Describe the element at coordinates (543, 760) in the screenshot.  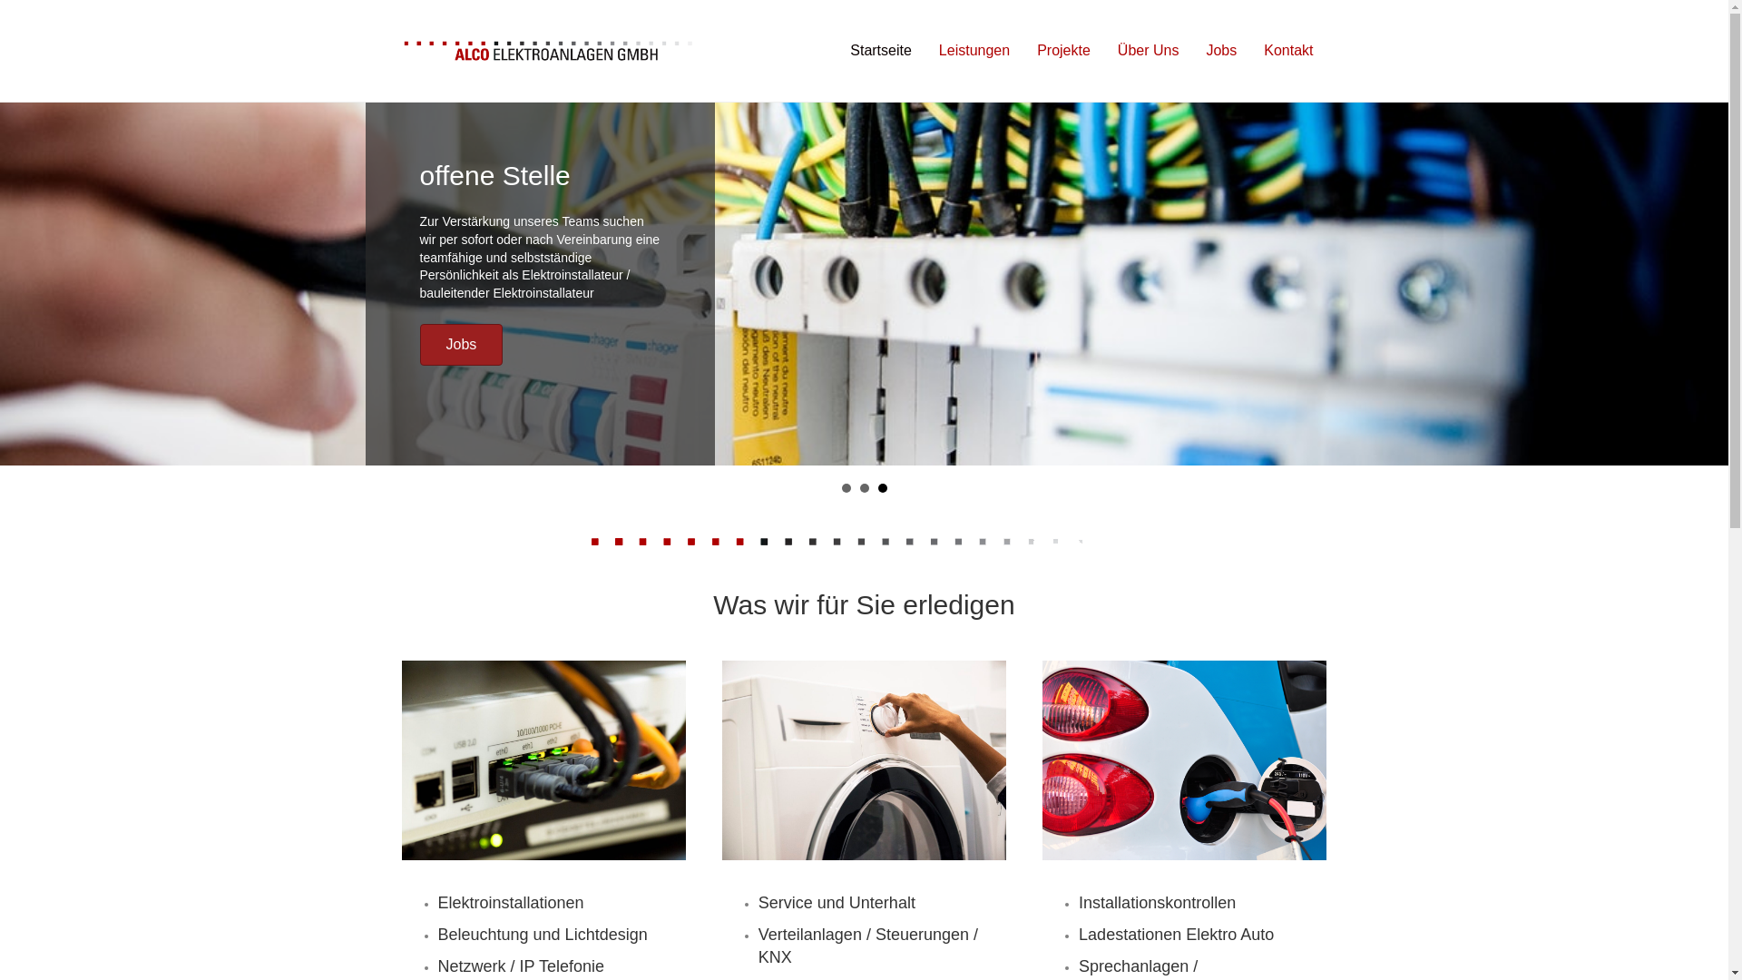
I see `network-cable-ethernet-computer-159304` at that location.